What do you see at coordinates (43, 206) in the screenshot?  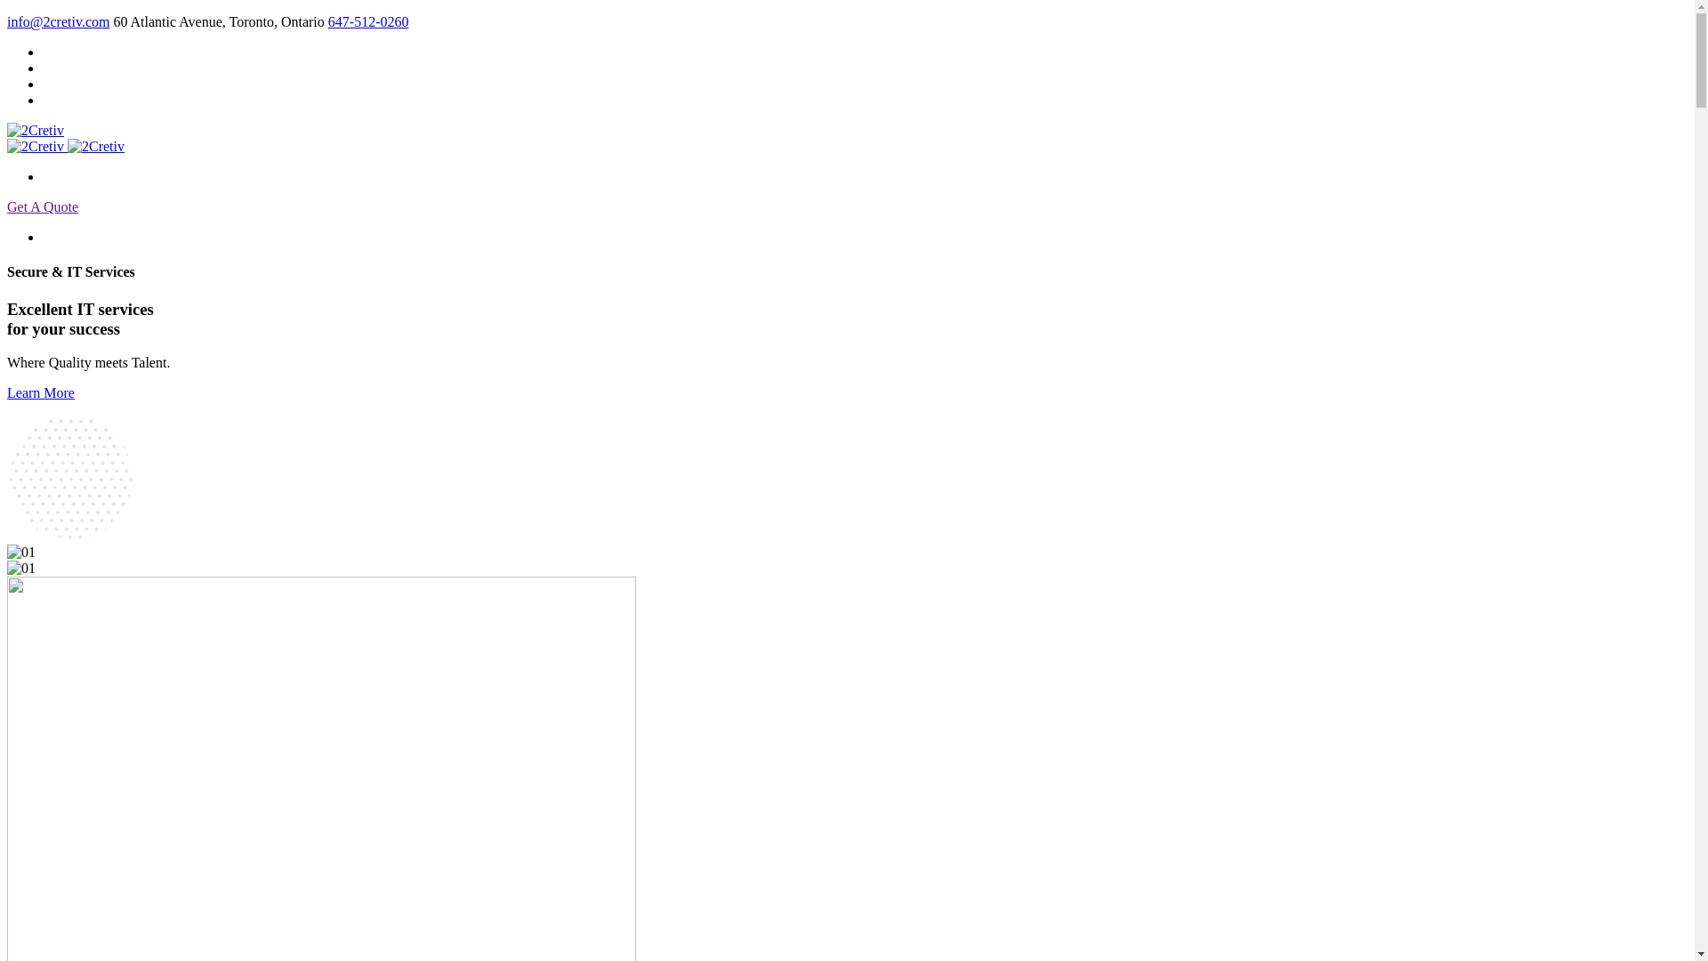 I see `Get A Quote` at bounding box center [43, 206].